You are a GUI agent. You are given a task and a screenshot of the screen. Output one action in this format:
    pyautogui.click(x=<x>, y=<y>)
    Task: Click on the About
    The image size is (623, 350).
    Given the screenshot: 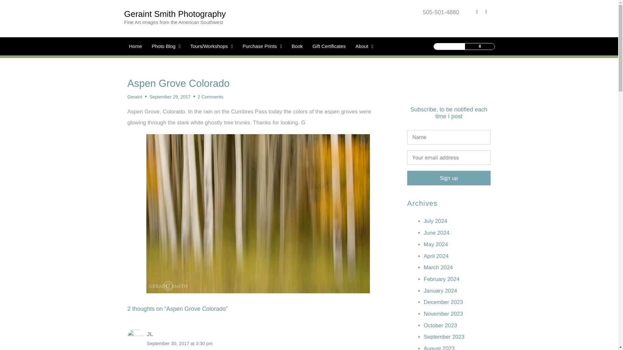 What is the action you would take?
    pyautogui.click(x=364, y=46)
    